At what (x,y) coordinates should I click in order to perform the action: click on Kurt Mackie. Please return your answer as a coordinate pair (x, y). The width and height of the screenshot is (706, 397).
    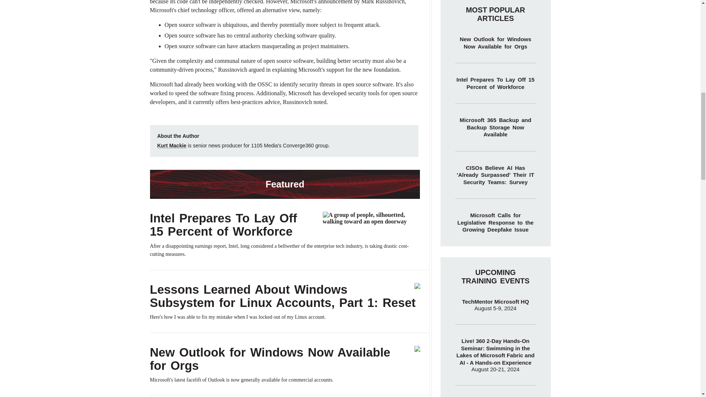
    Looking at the image, I should click on (172, 145).